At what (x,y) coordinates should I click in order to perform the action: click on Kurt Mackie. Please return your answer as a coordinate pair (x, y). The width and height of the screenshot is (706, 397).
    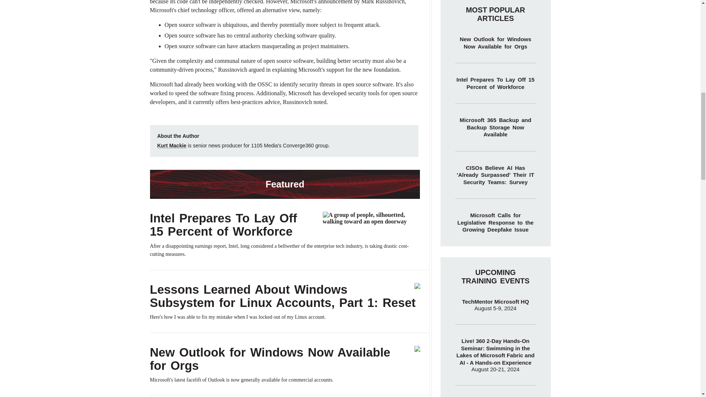
    Looking at the image, I should click on (172, 145).